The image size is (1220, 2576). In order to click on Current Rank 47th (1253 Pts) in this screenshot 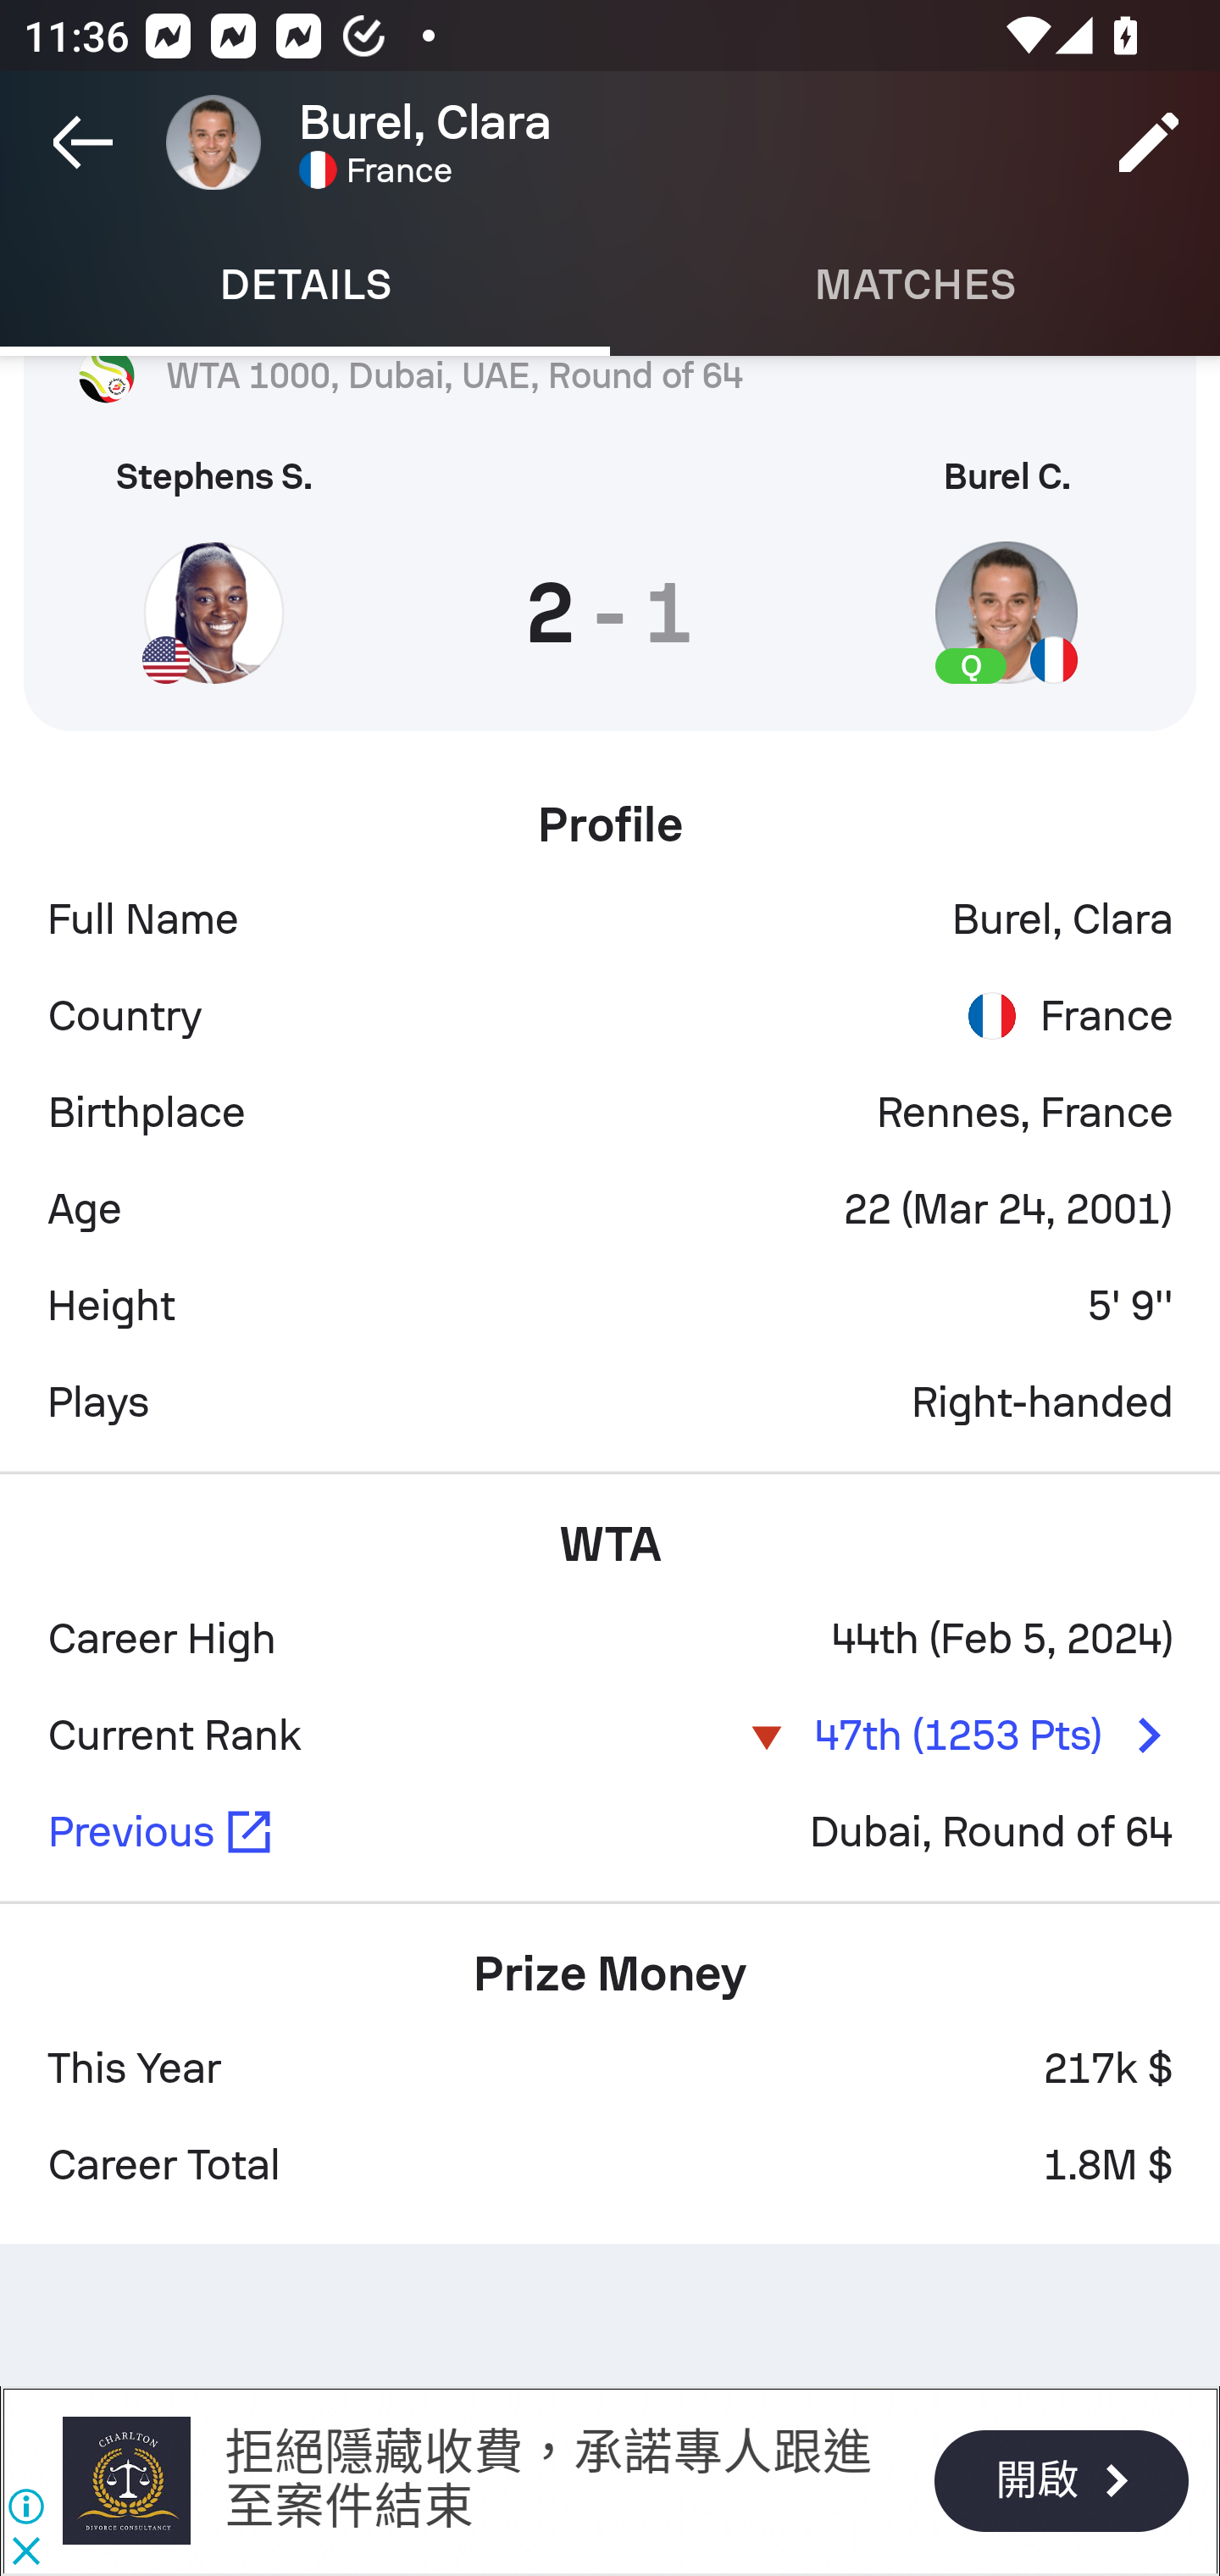, I will do `click(610, 1735)`.